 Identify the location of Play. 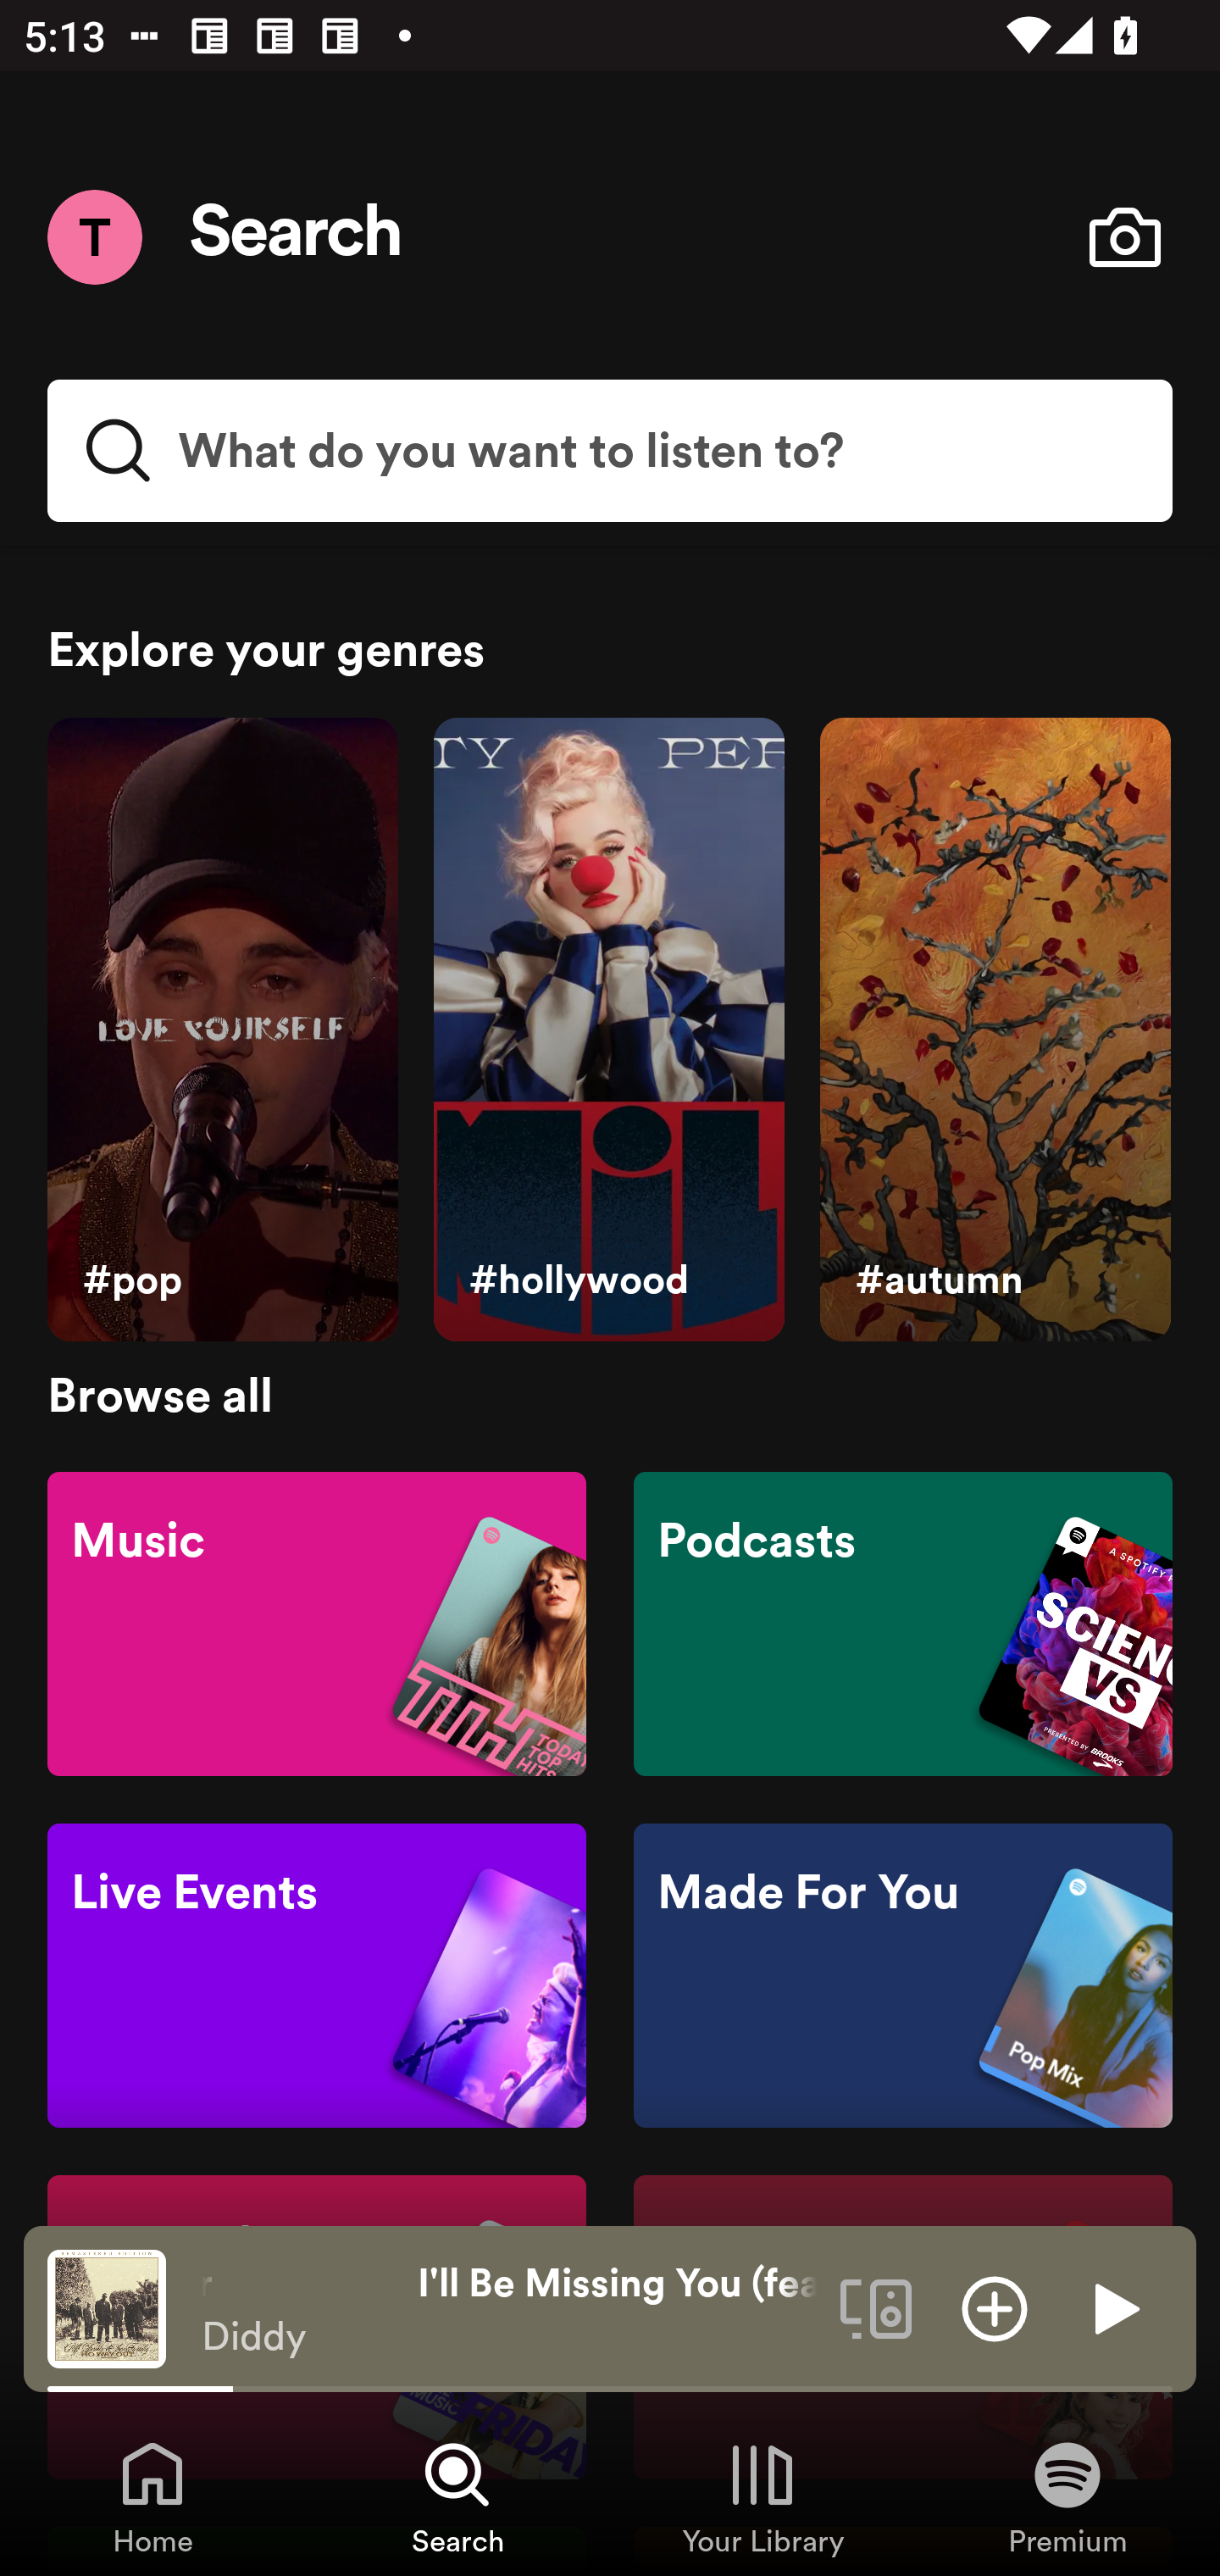
(1113, 2307).